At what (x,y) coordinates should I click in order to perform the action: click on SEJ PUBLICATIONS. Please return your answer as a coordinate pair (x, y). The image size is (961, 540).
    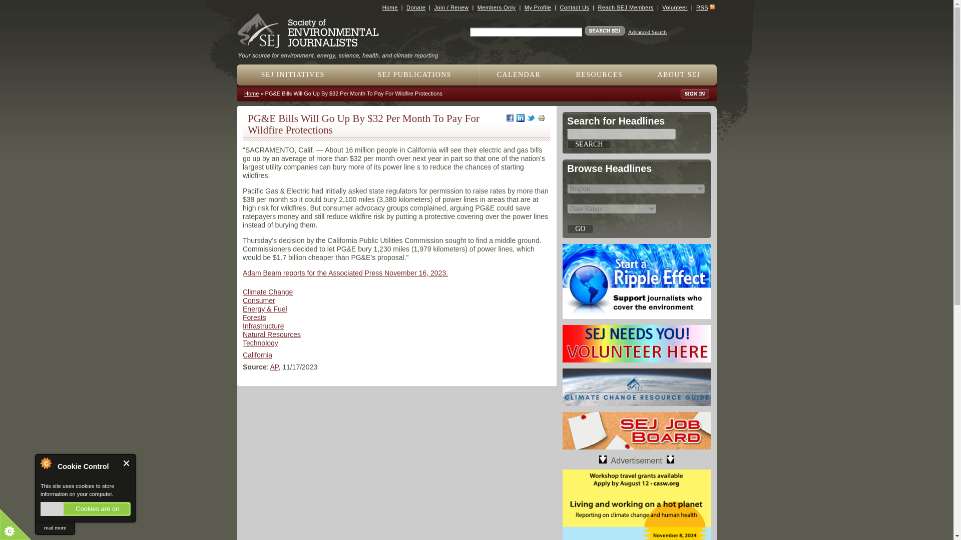
    Looking at the image, I should click on (414, 74).